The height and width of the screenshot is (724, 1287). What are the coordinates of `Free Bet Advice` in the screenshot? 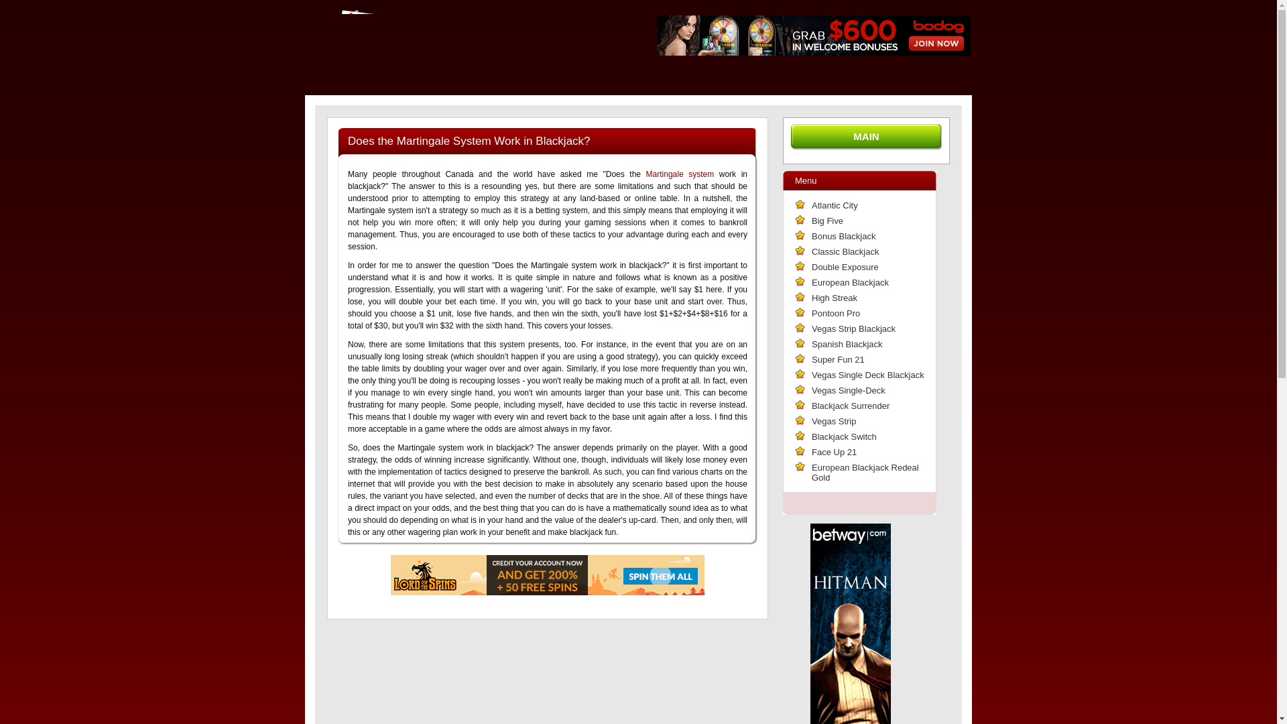 It's located at (463, 9).